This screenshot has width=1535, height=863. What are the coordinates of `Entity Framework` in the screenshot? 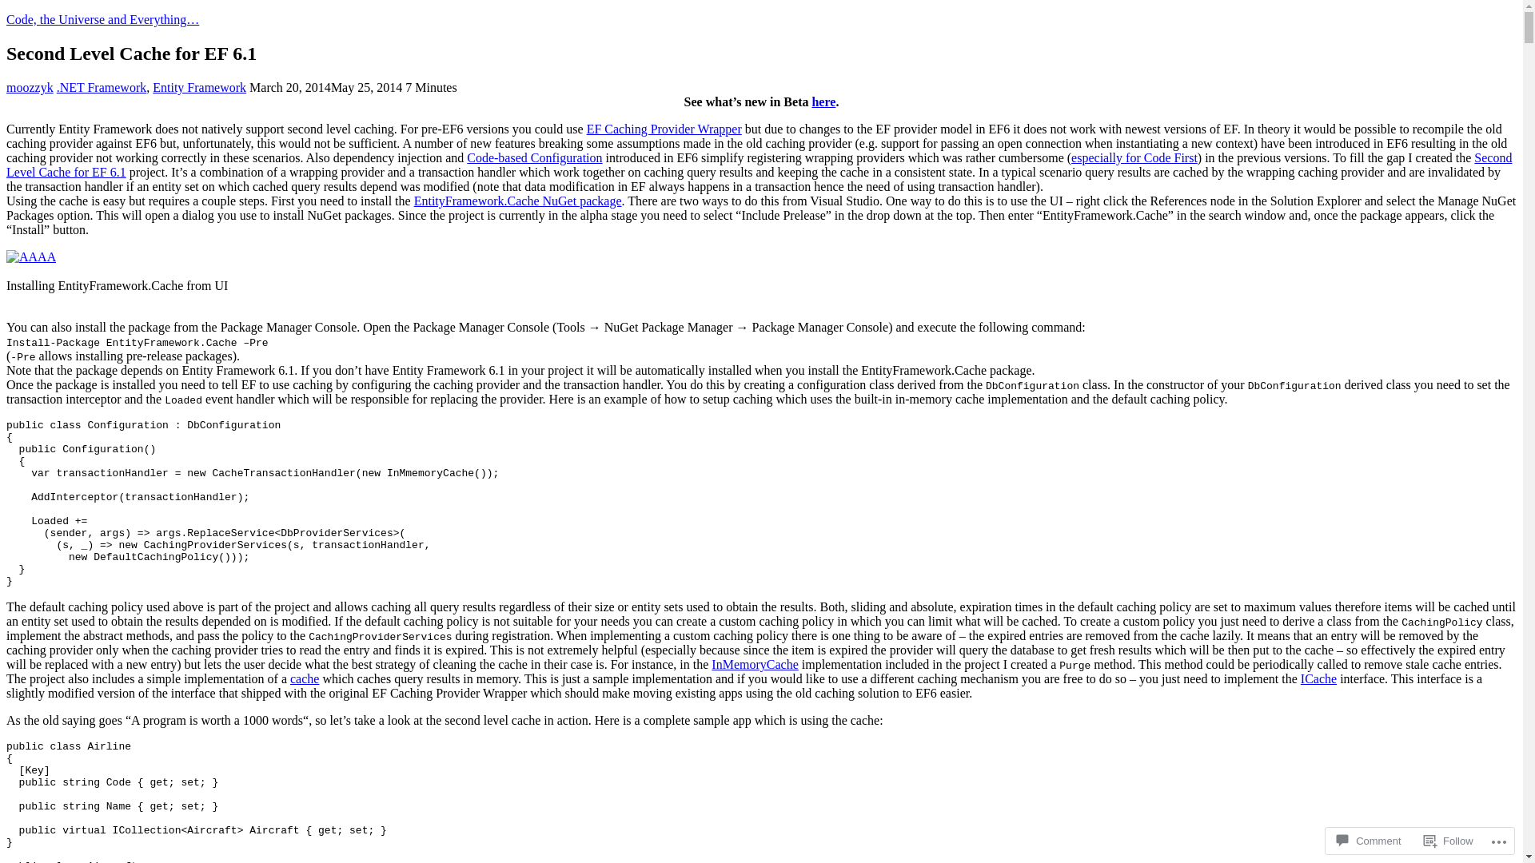 It's located at (200, 88).